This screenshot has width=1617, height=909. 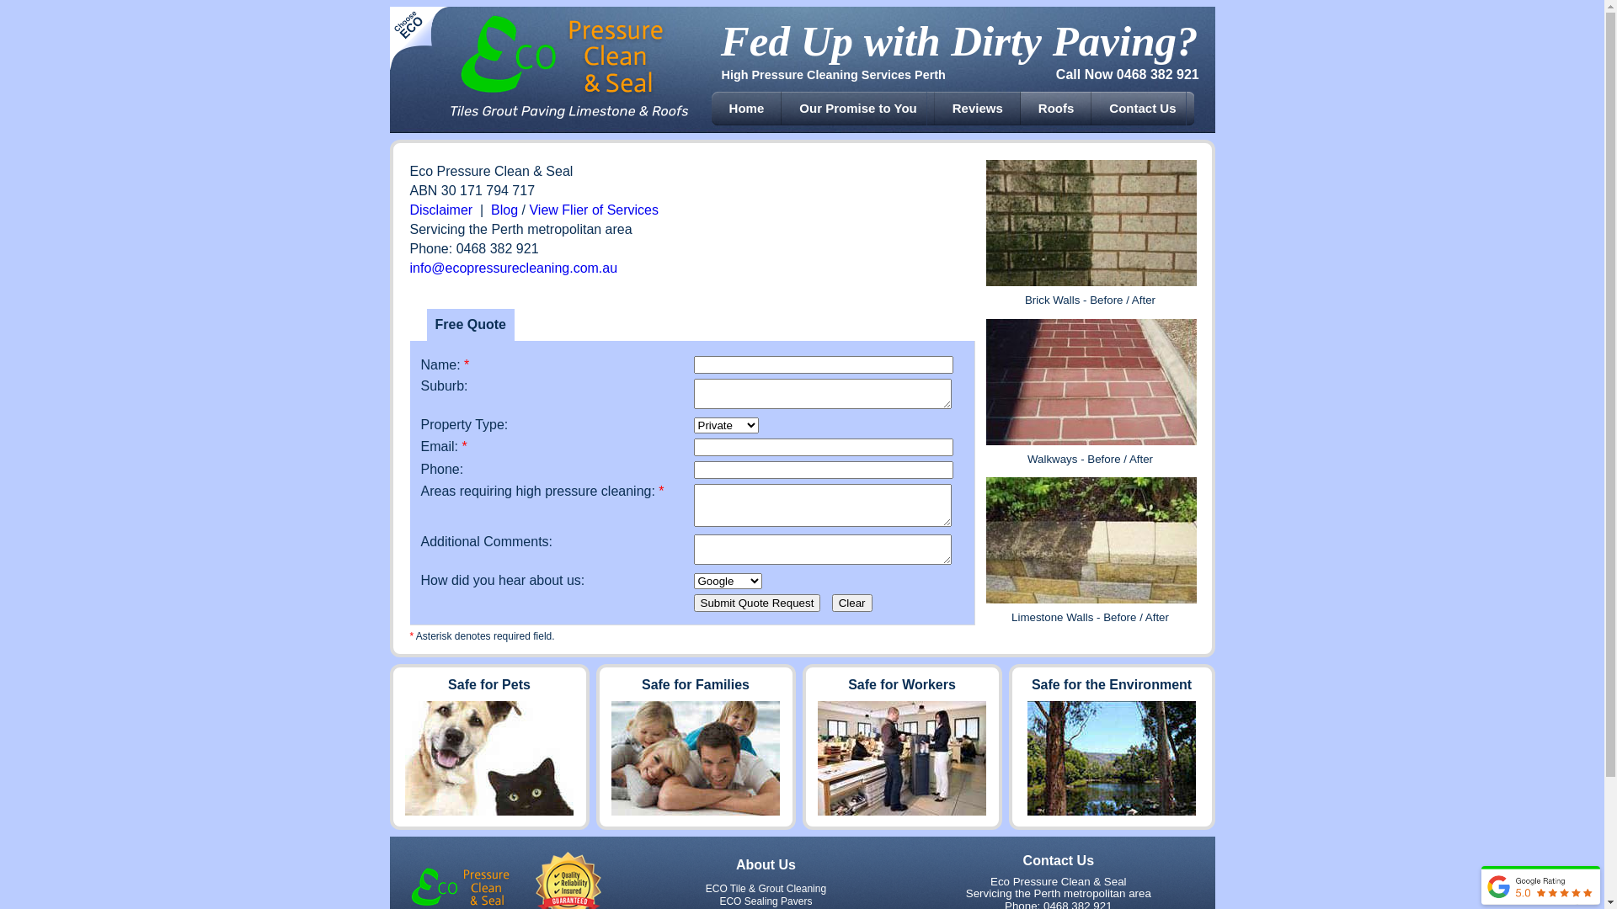 I want to click on High Pressure Cleaning Services Perth, so click(x=833, y=75).